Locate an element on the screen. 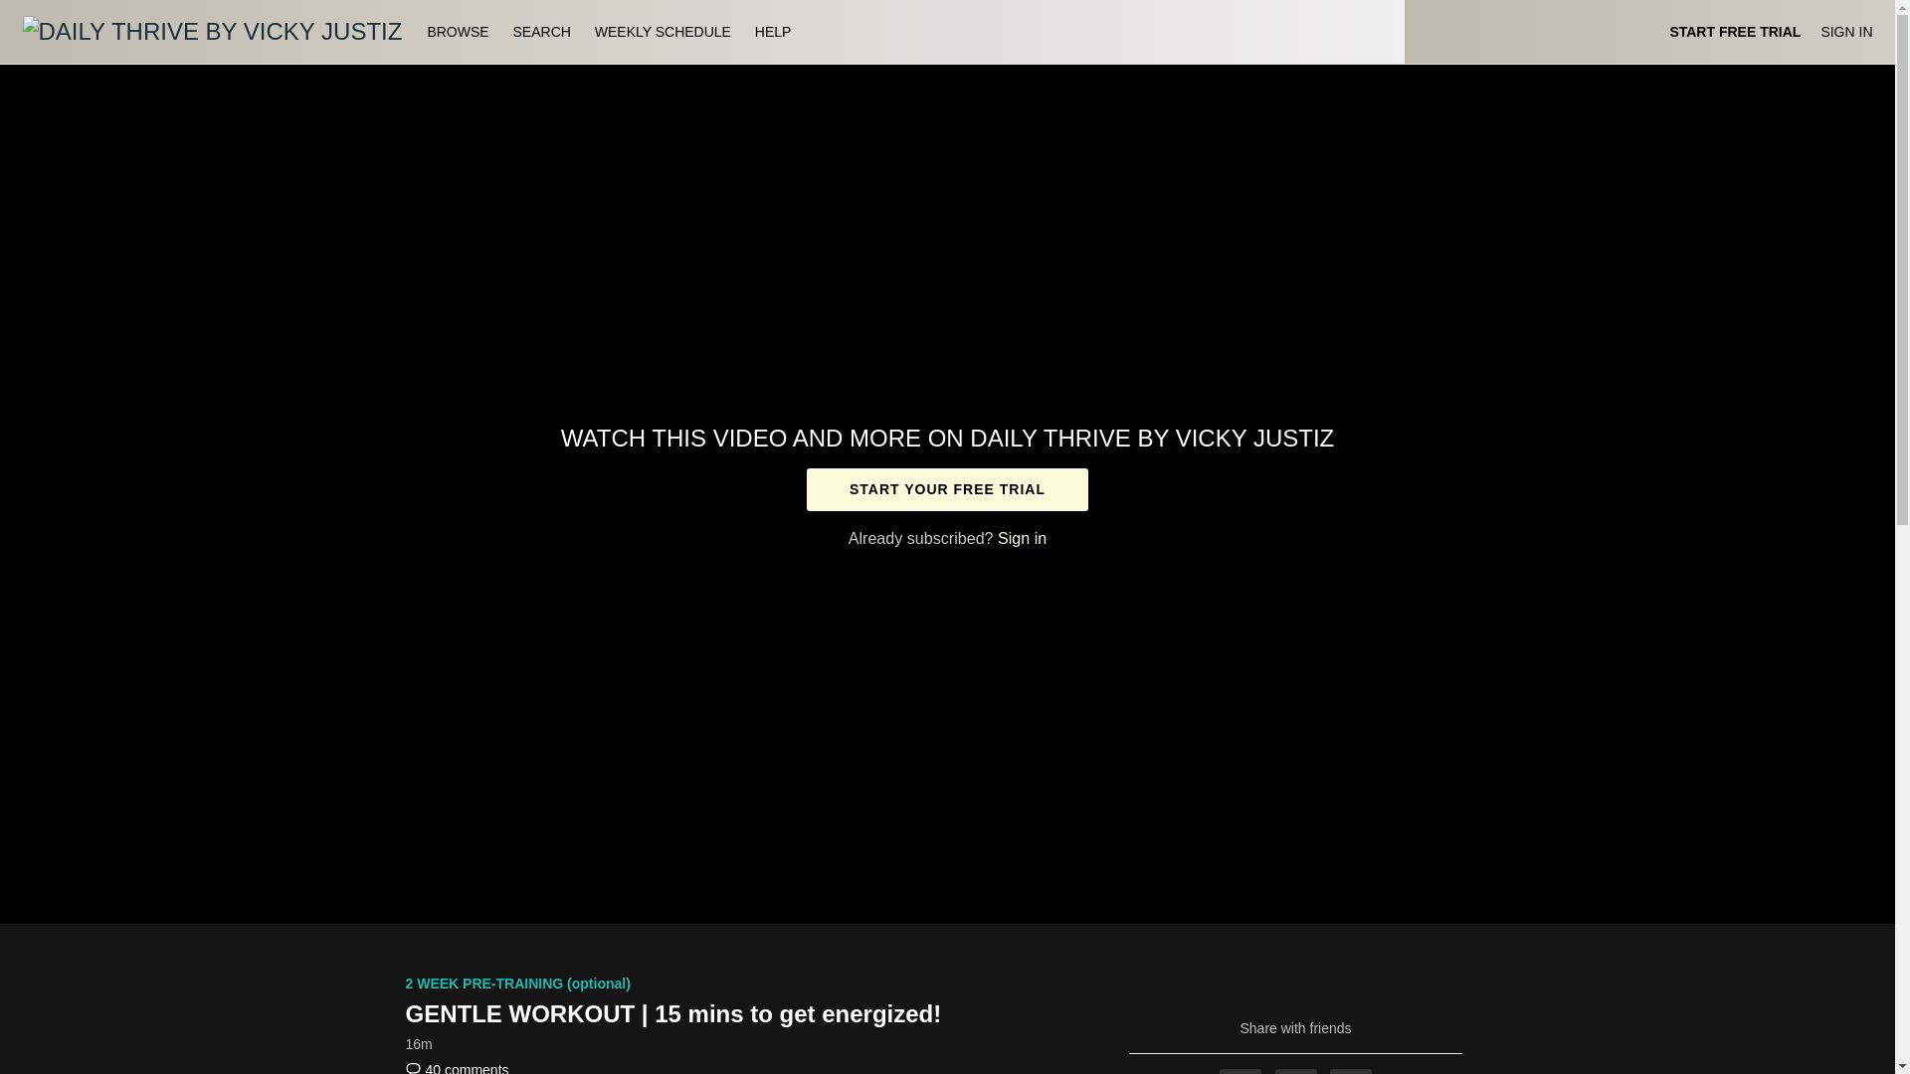 The width and height of the screenshot is (1910, 1074). SEARCH is located at coordinates (543, 31).